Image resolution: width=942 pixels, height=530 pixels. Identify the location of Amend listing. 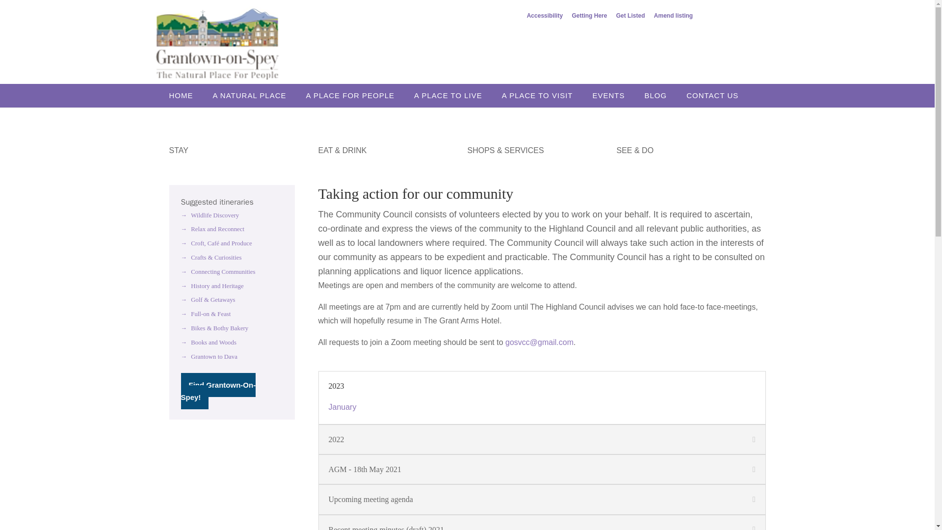
(673, 18).